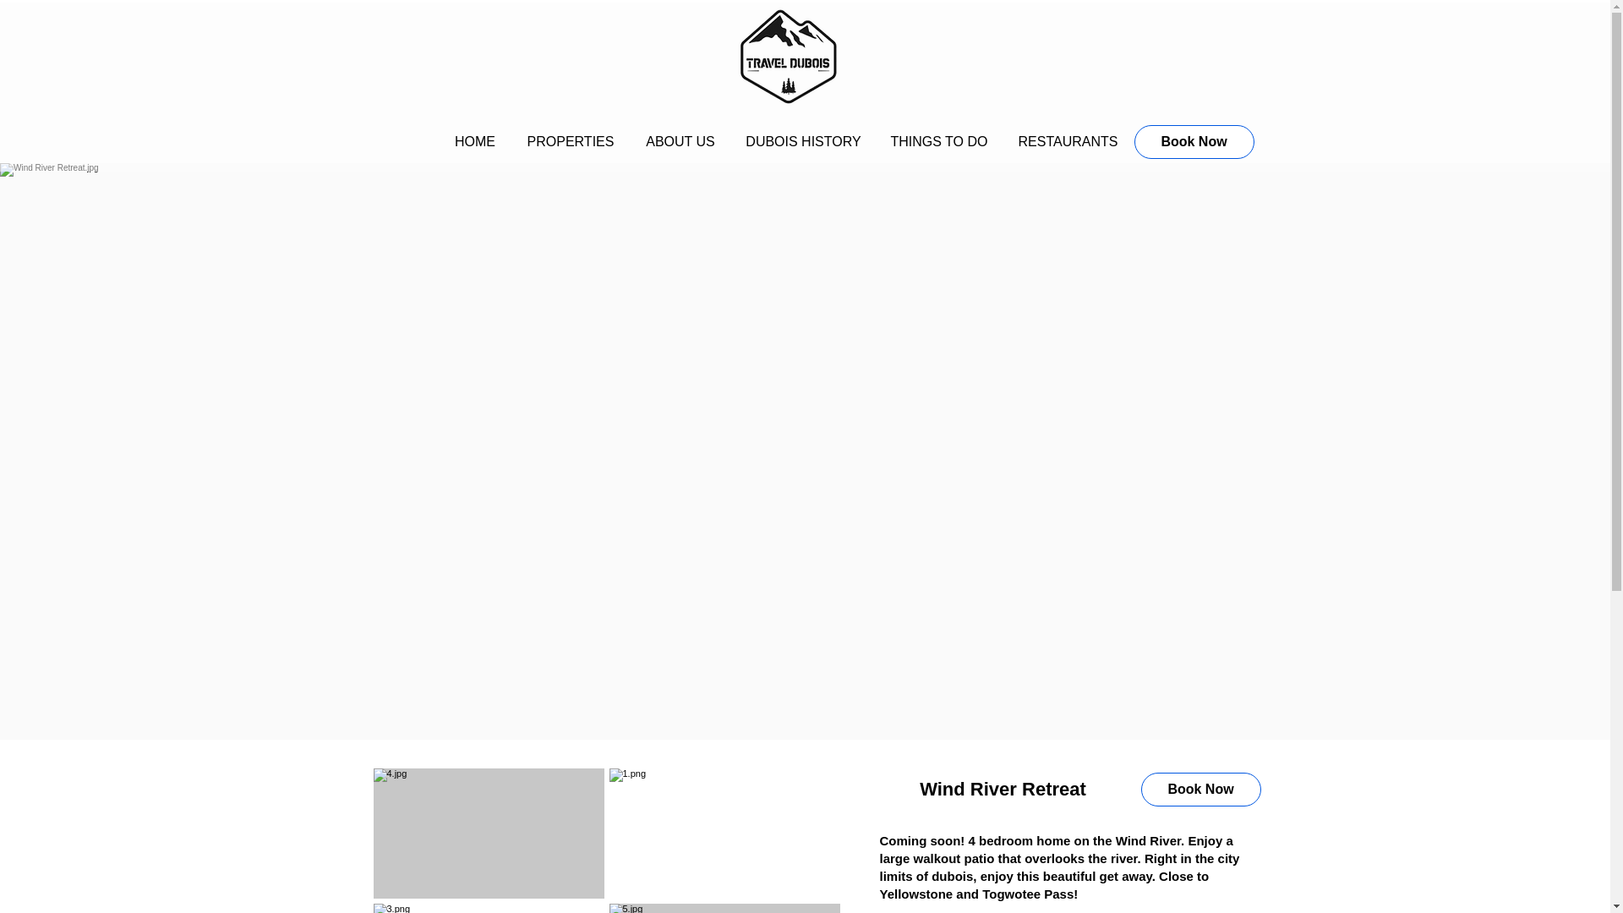 The height and width of the screenshot is (913, 1623). What do you see at coordinates (1200, 789) in the screenshot?
I see `Book Now` at bounding box center [1200, 789].